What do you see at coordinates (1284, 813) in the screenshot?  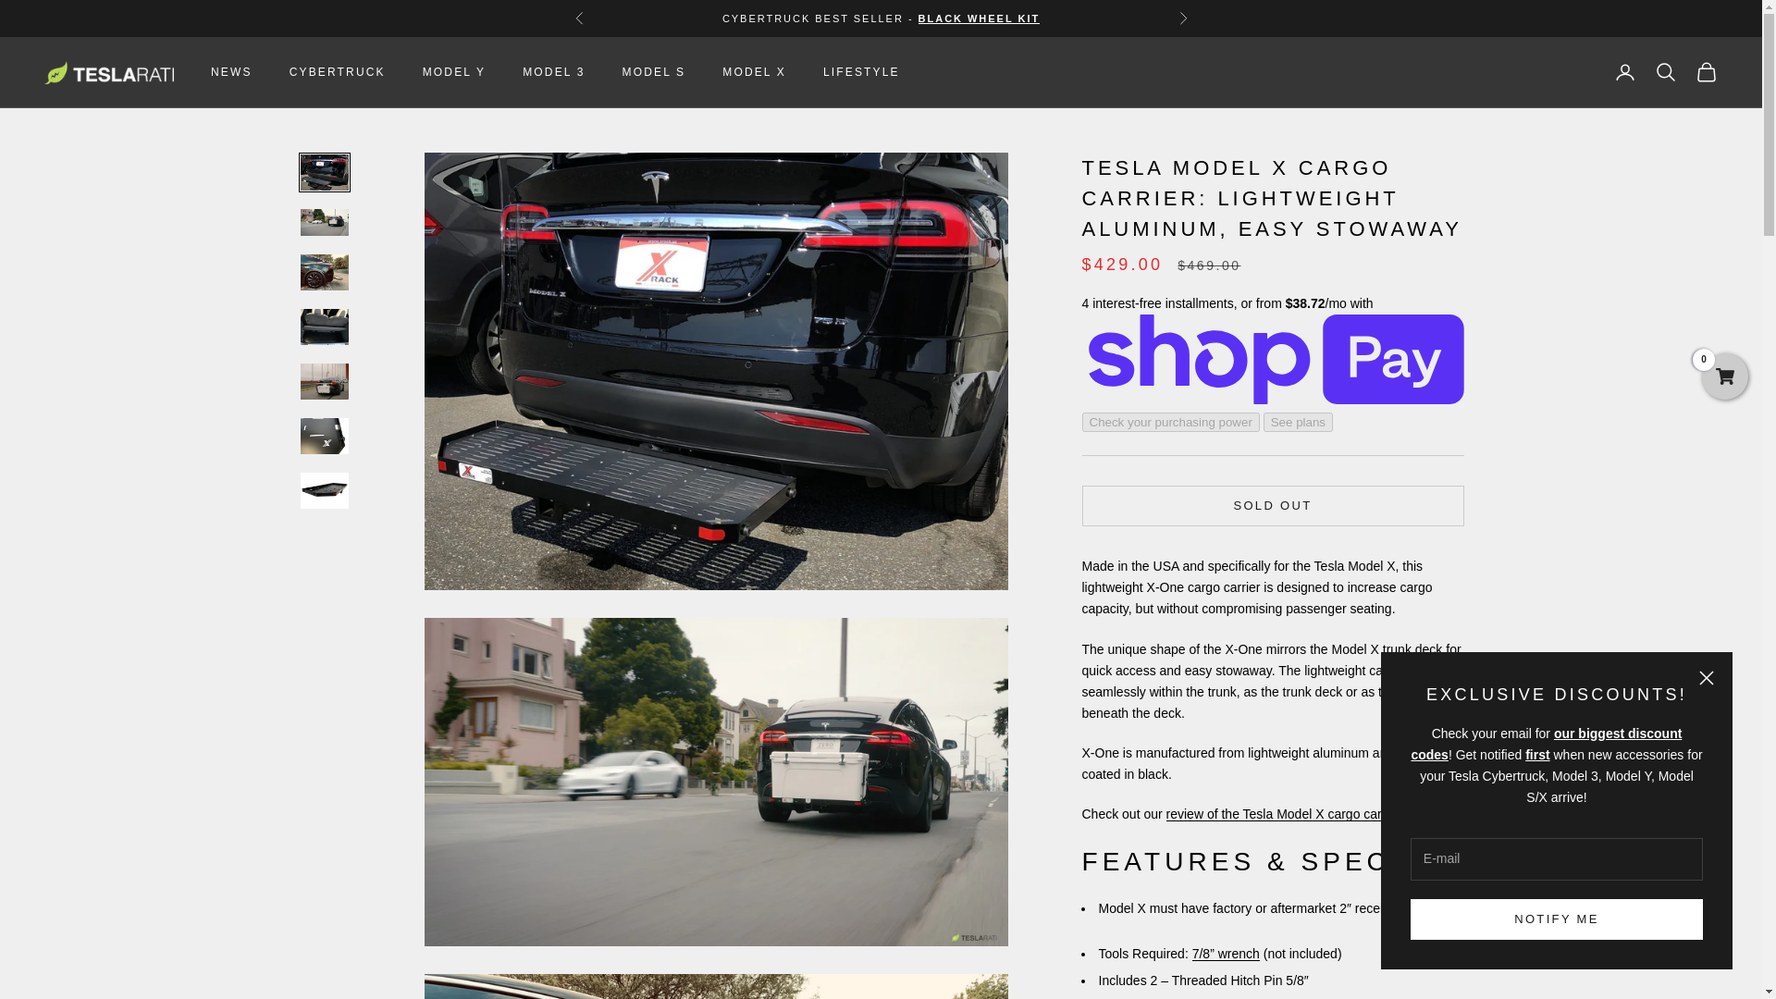 I see `Tesla Model X cargo carrier` at bounding box center [1284, 813].